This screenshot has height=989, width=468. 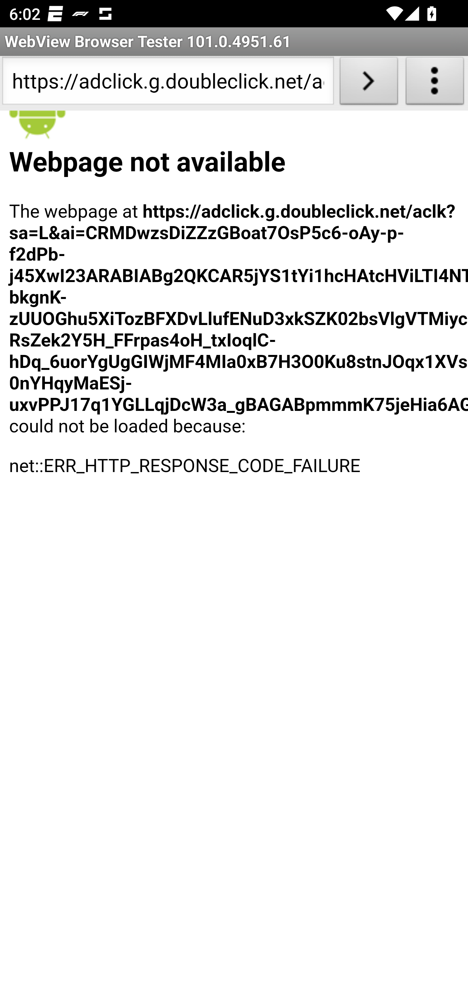 What do you see at coordinates (369, 83) in the screenshot?
I see `Load URL` at bounding box center [369, 83].